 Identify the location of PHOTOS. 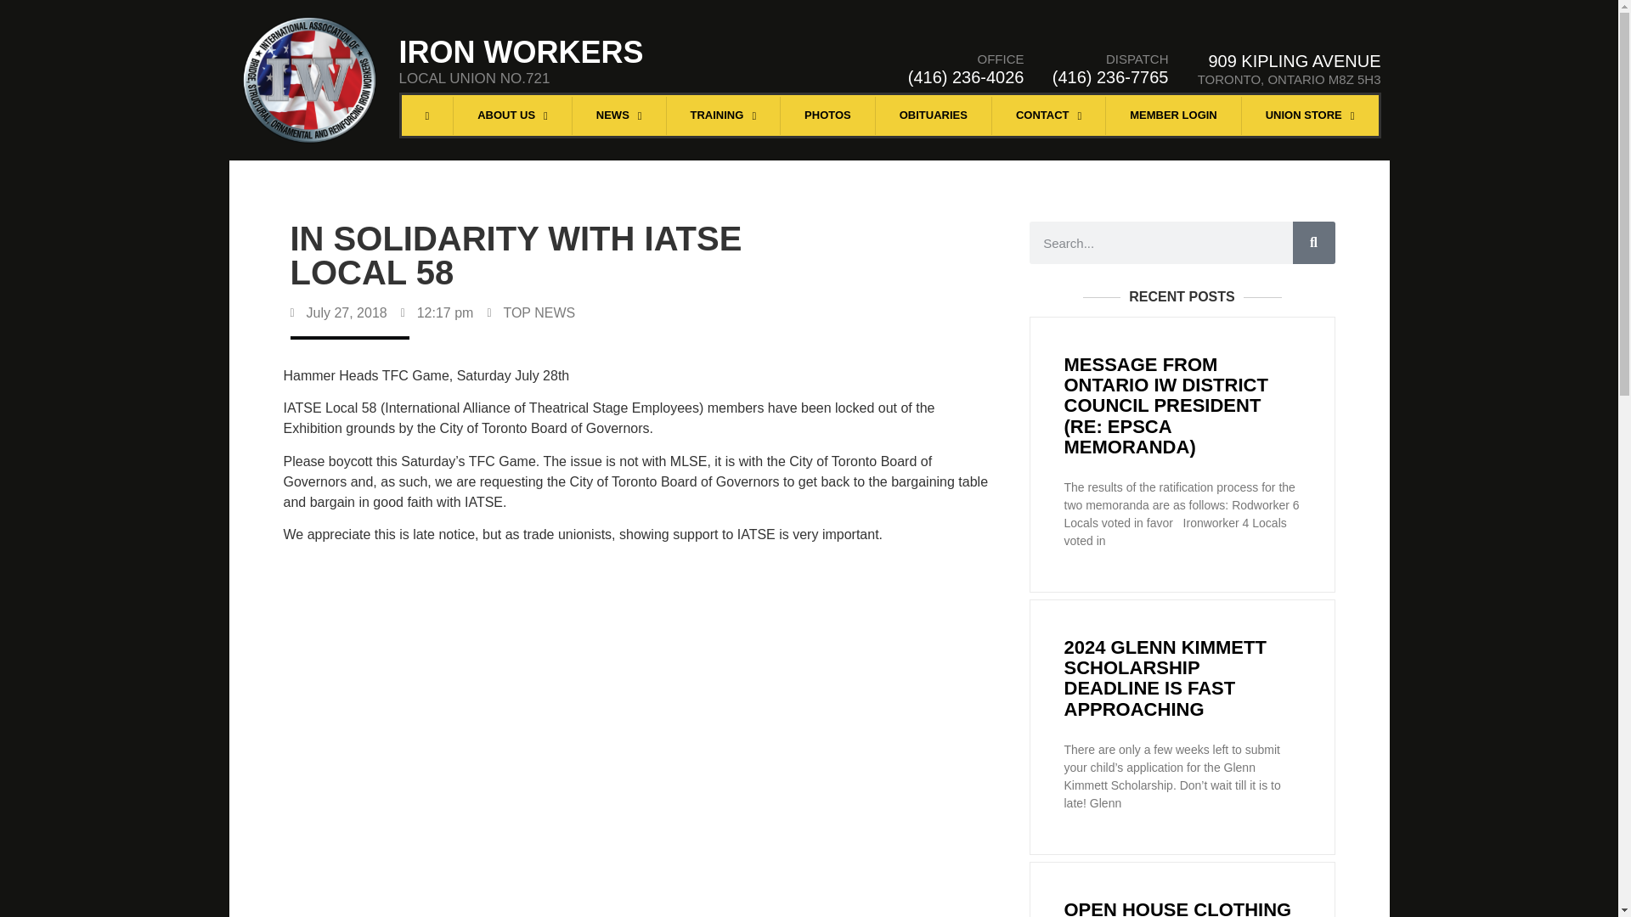
(827, 115).